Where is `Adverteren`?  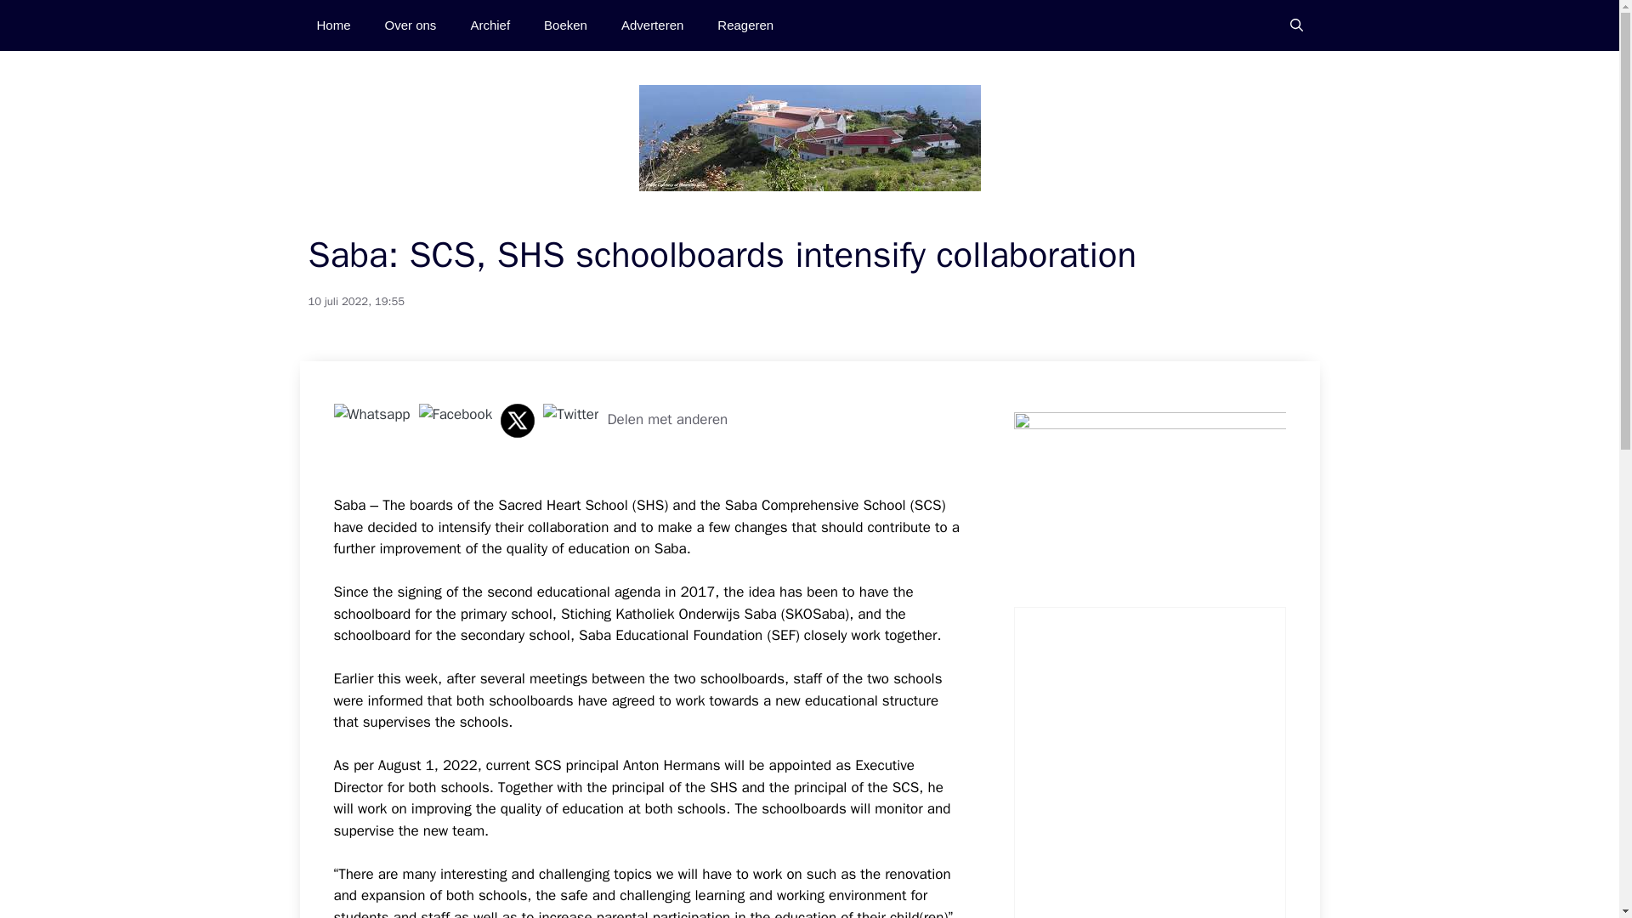
Adverteren is located at coordinates (651, 25).